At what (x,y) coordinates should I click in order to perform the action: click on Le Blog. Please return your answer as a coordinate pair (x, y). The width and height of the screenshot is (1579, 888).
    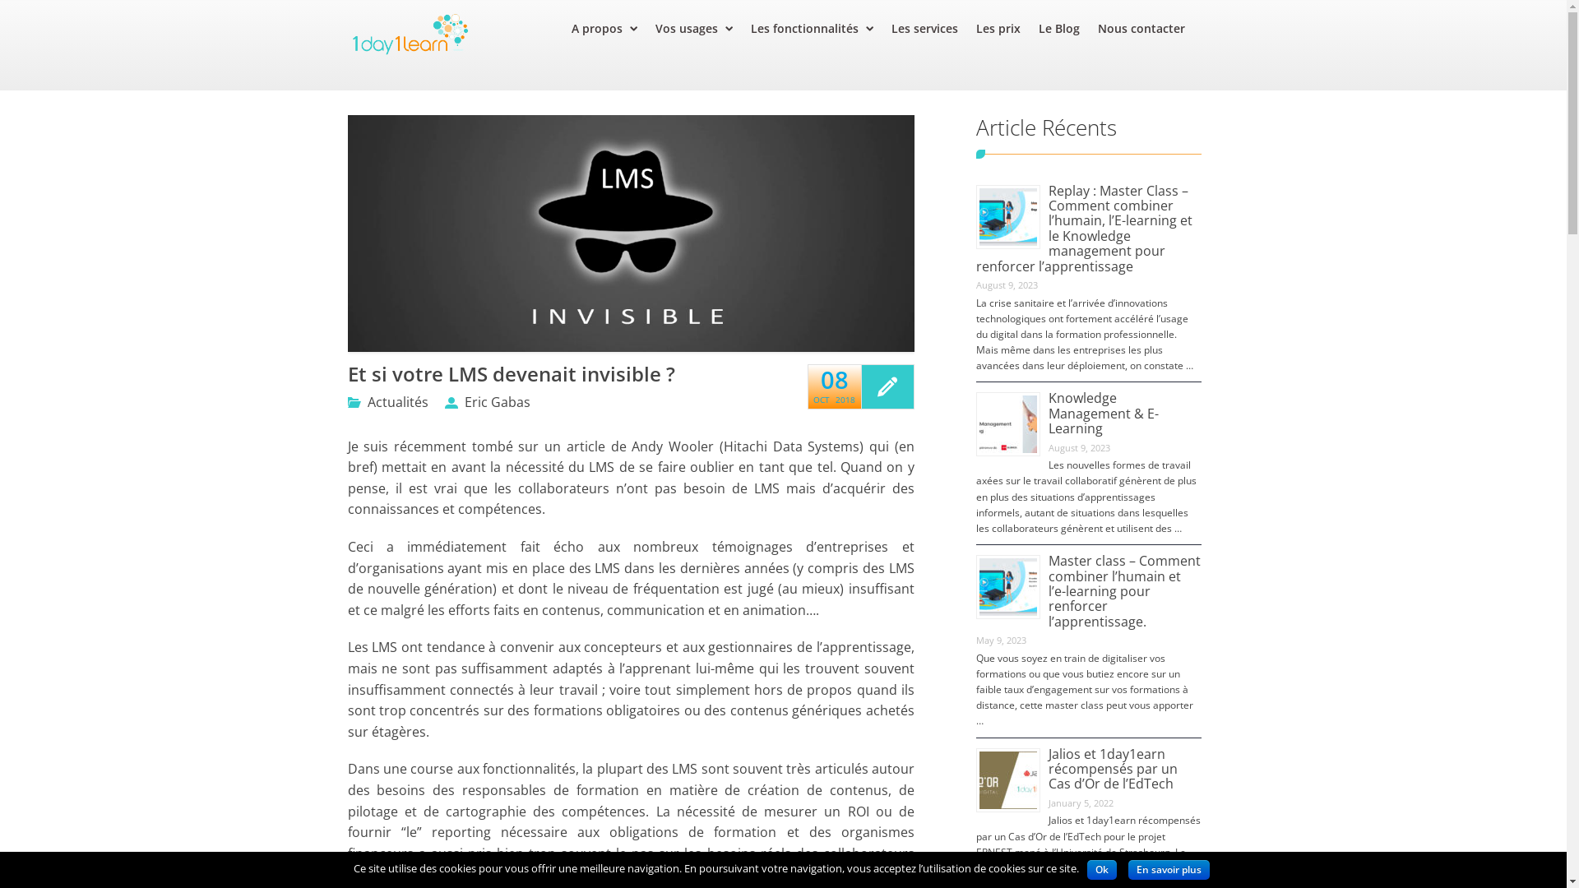
    Looking at the image, I should click on (1068, 29).